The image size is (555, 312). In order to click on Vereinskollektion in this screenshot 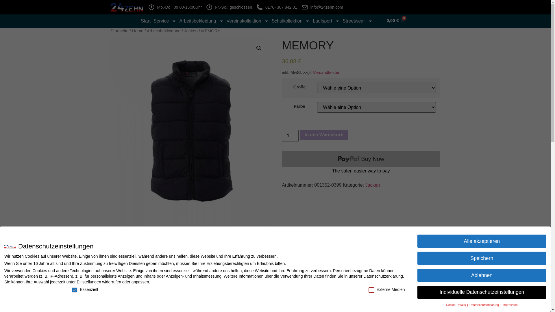, I will do `click(248, 21)`.